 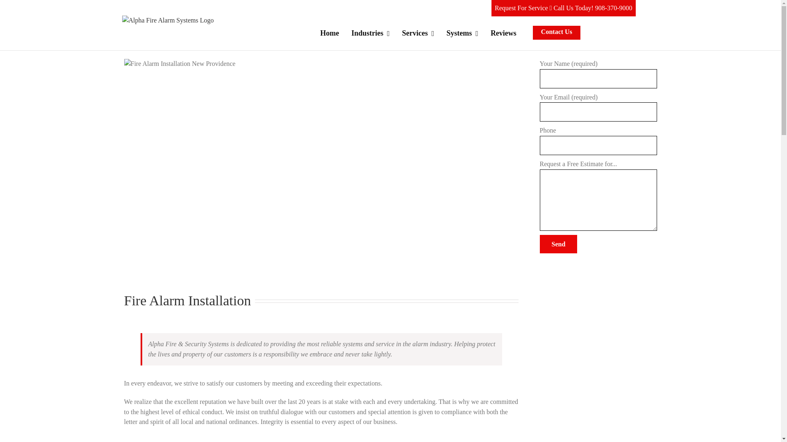 I want to click on Industries, so click(x=370, y=33).